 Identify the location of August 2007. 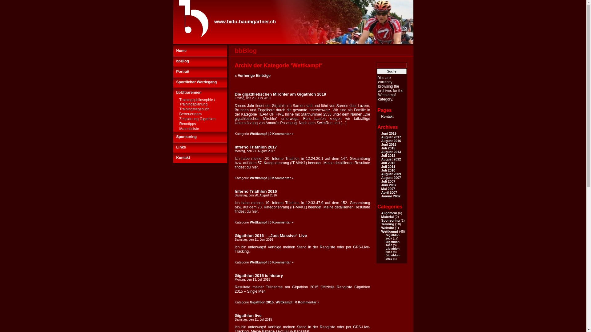
(391, 178).